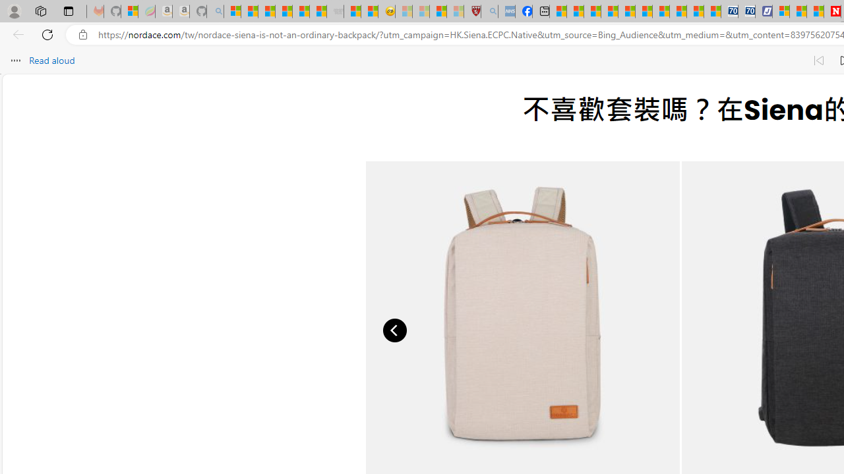 The image size is (844, 474). Describe the element at coordinates (541, 12) in the screenshot. I see `New tab` at that location.